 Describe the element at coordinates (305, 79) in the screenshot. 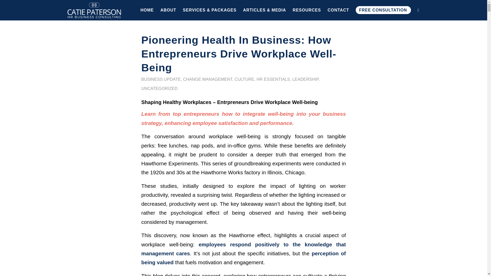

I see `LEADERSHIP` at that location.